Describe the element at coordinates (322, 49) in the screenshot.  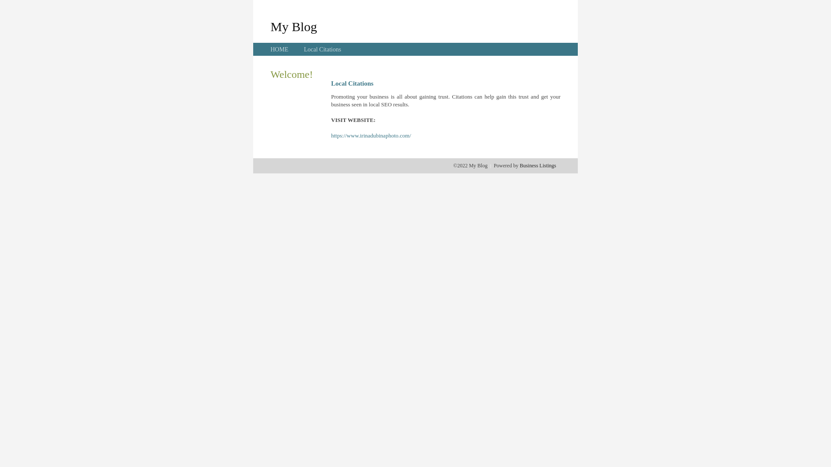
I see `Local Citations` at that location.